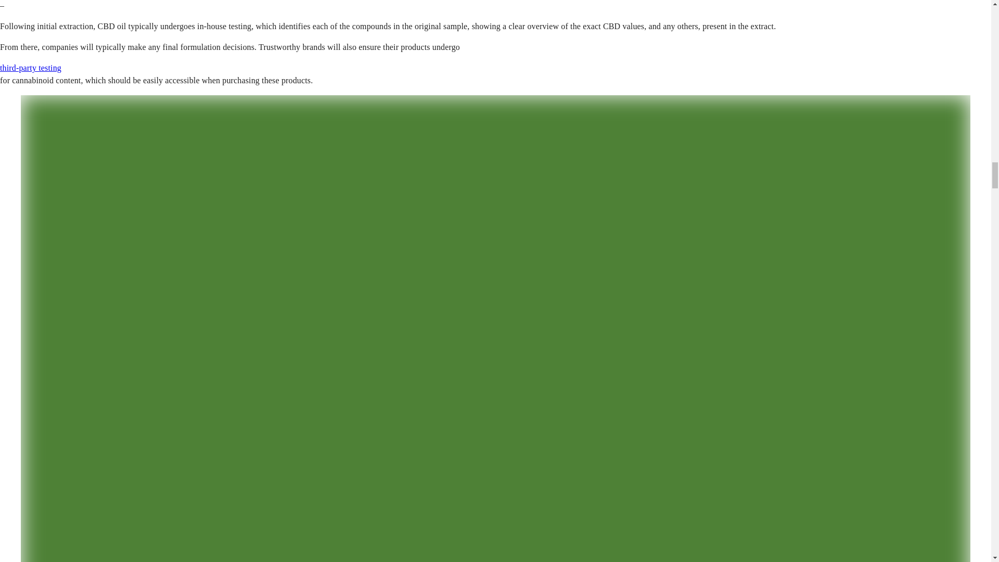  I want to click on third-party testing, so click(30, 68).